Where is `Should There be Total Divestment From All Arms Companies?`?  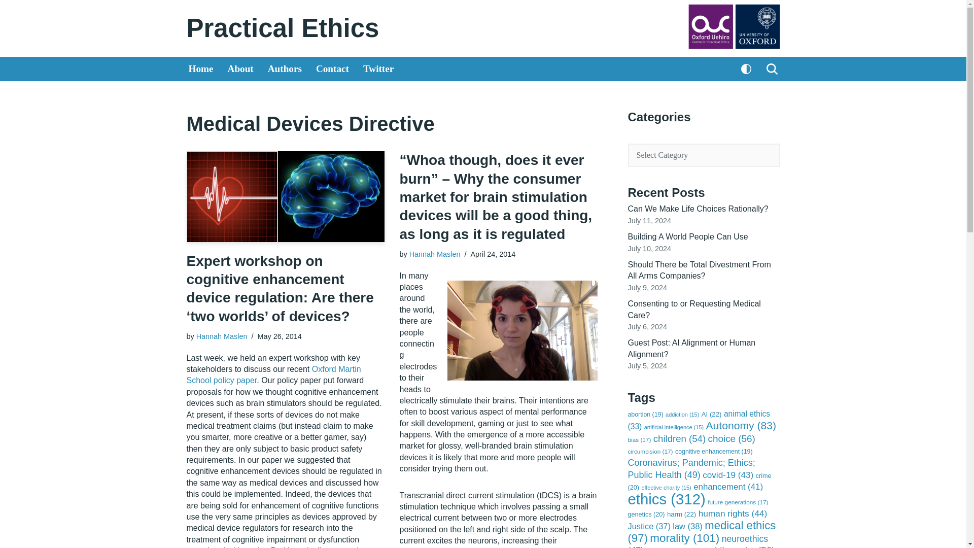
Should There be Total Divestment From All Arms Companies? is located at coordinates (700, 270).